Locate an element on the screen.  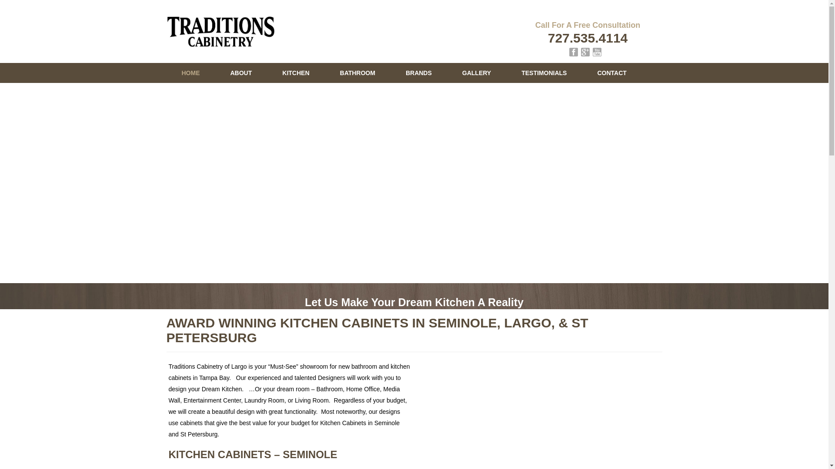
ABOUT is located at coordinates (241, 73).